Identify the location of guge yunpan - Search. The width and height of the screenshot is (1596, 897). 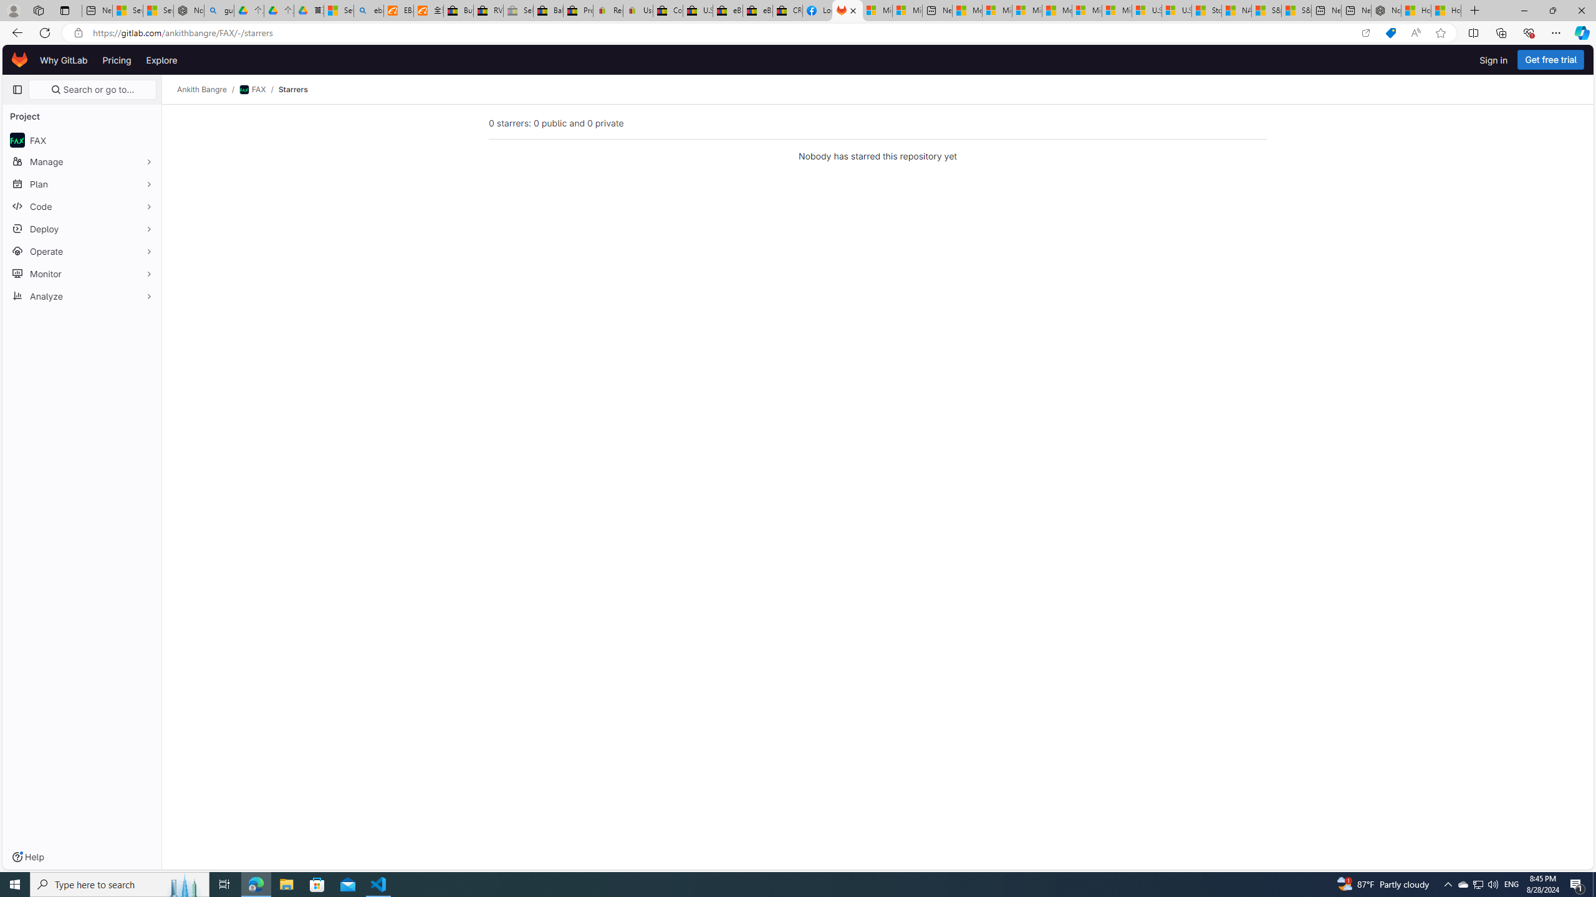
(219, 11).